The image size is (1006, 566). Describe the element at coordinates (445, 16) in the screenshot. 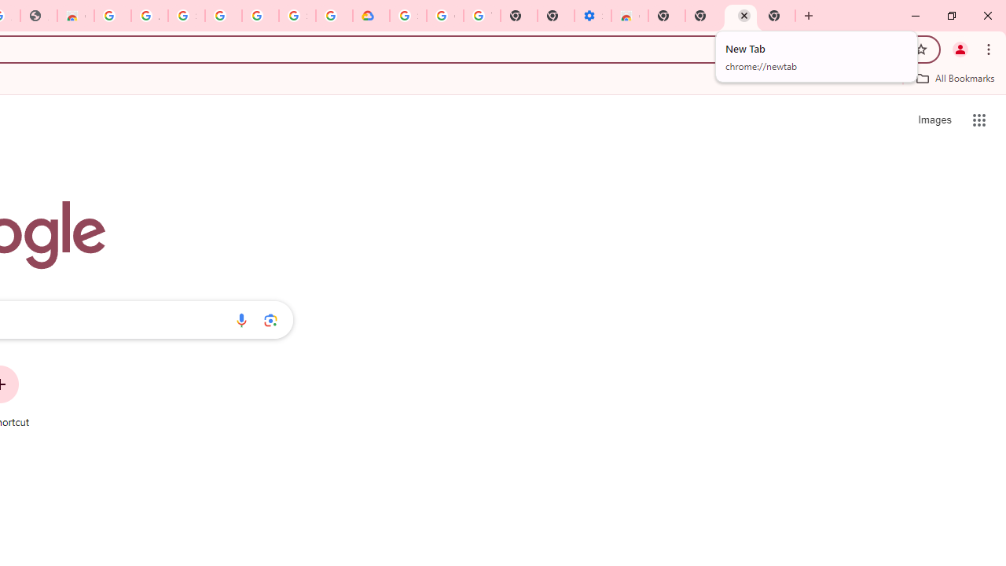

I see `Google Account Help` at that location.